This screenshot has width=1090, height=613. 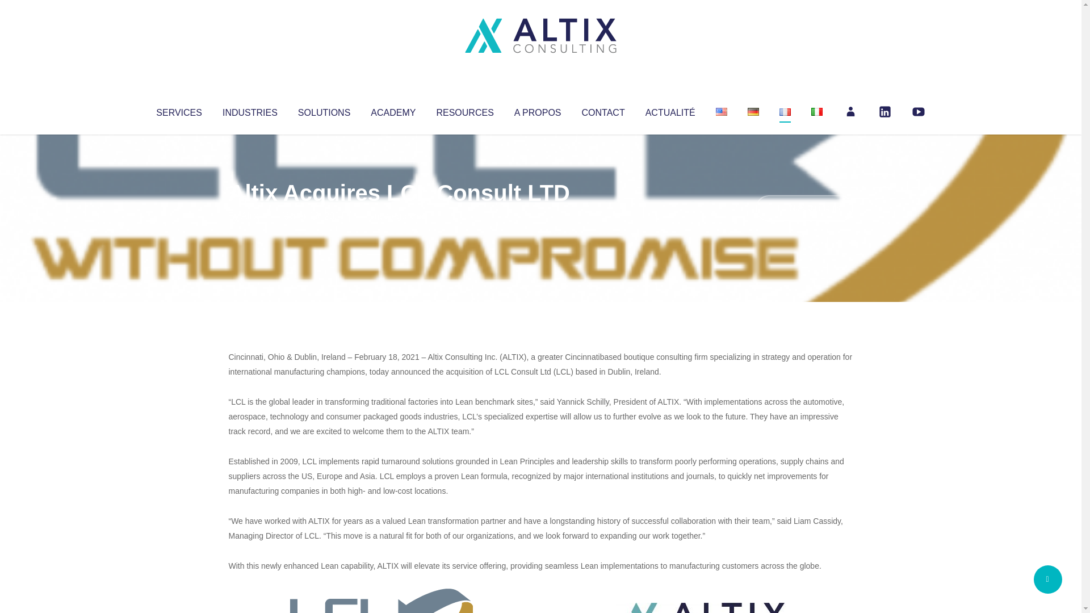 What do you see at coordinates (397, 216) in the screenshot?
I see `Uncategorized` at bounding box center [397, 216].